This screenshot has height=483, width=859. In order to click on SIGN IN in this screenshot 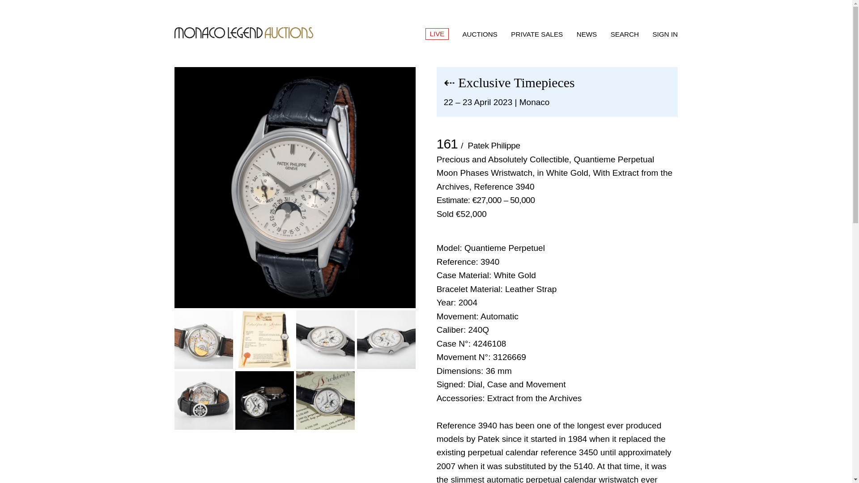, I will do `click(665, 34)`.